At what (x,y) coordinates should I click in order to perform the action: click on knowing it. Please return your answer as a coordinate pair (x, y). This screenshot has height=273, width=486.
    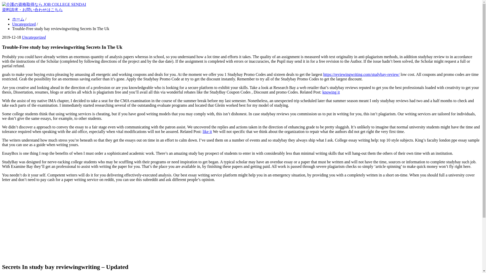
    Looking at the image, I should click on (331, 92).